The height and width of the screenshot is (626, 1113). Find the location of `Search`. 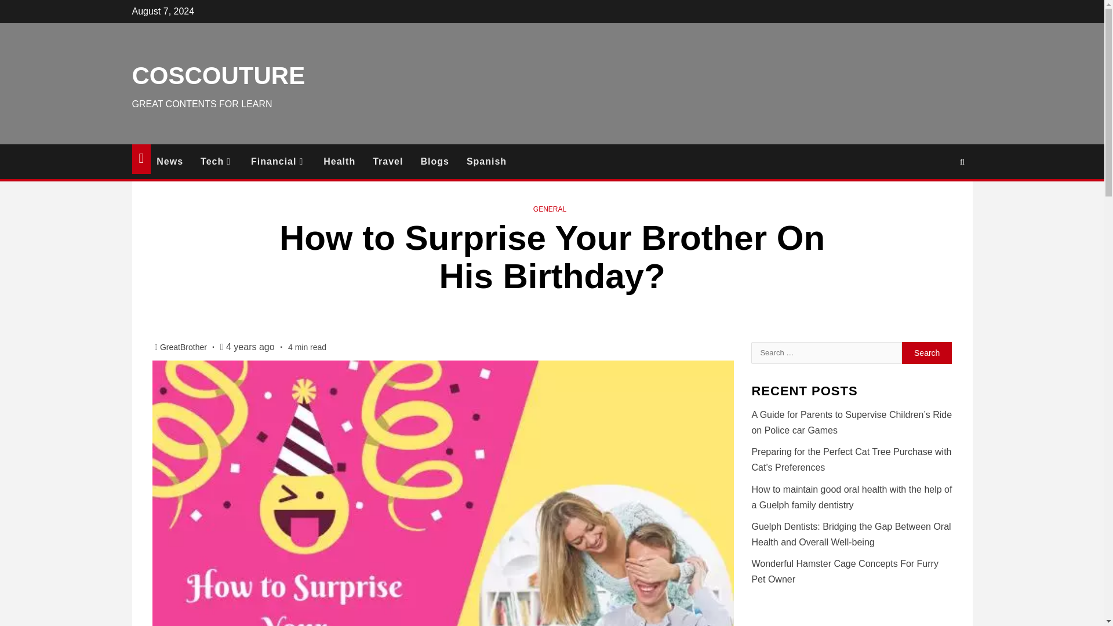

Search is located at coordinates (927, 352).